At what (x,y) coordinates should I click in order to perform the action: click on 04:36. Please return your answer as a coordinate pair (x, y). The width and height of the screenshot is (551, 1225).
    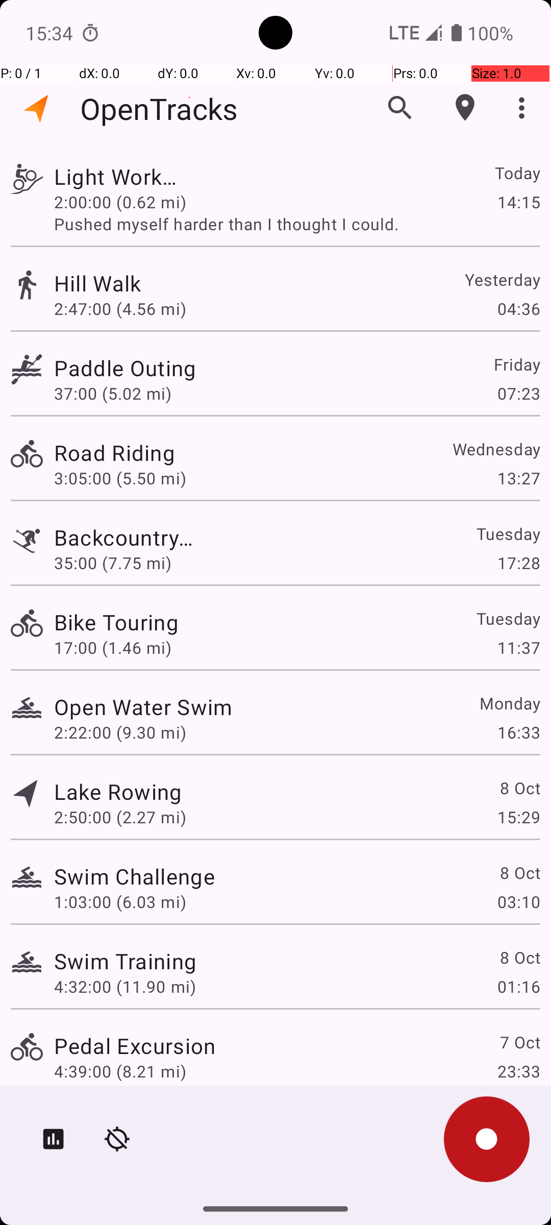
    Looking at the image, I should click on (518, 308).